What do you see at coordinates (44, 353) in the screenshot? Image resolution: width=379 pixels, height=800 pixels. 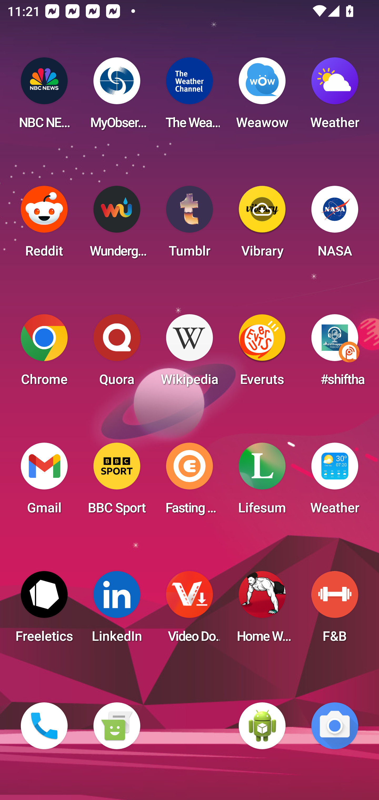 I see `Chrome` at bounding box center [44, 353].